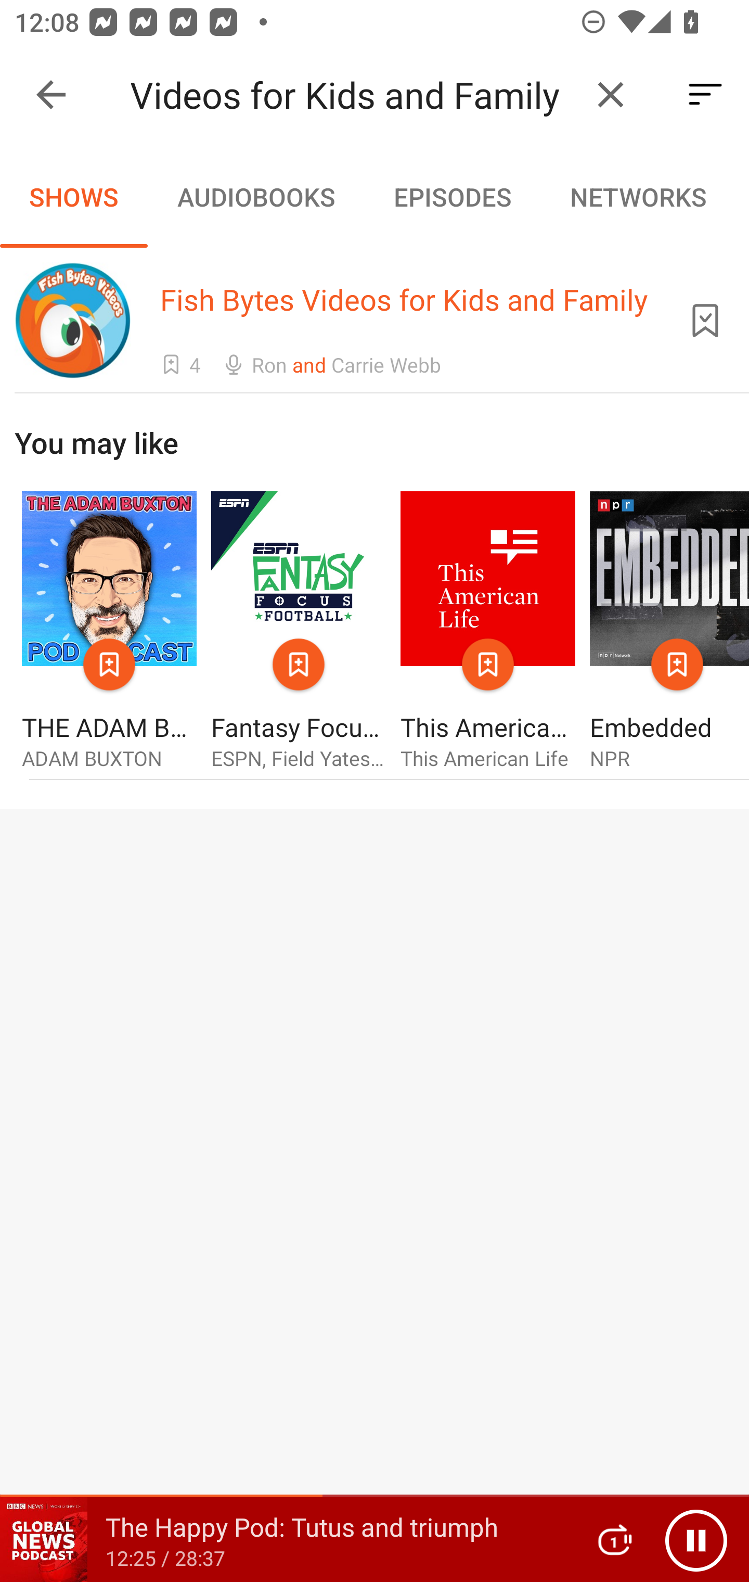  What do you see at coordinates (285, 1539) in the screenshot?
I see `The Happy Pod: Tutus and triumph 12:25 / 28:37` at bounding box center [285, 1539].